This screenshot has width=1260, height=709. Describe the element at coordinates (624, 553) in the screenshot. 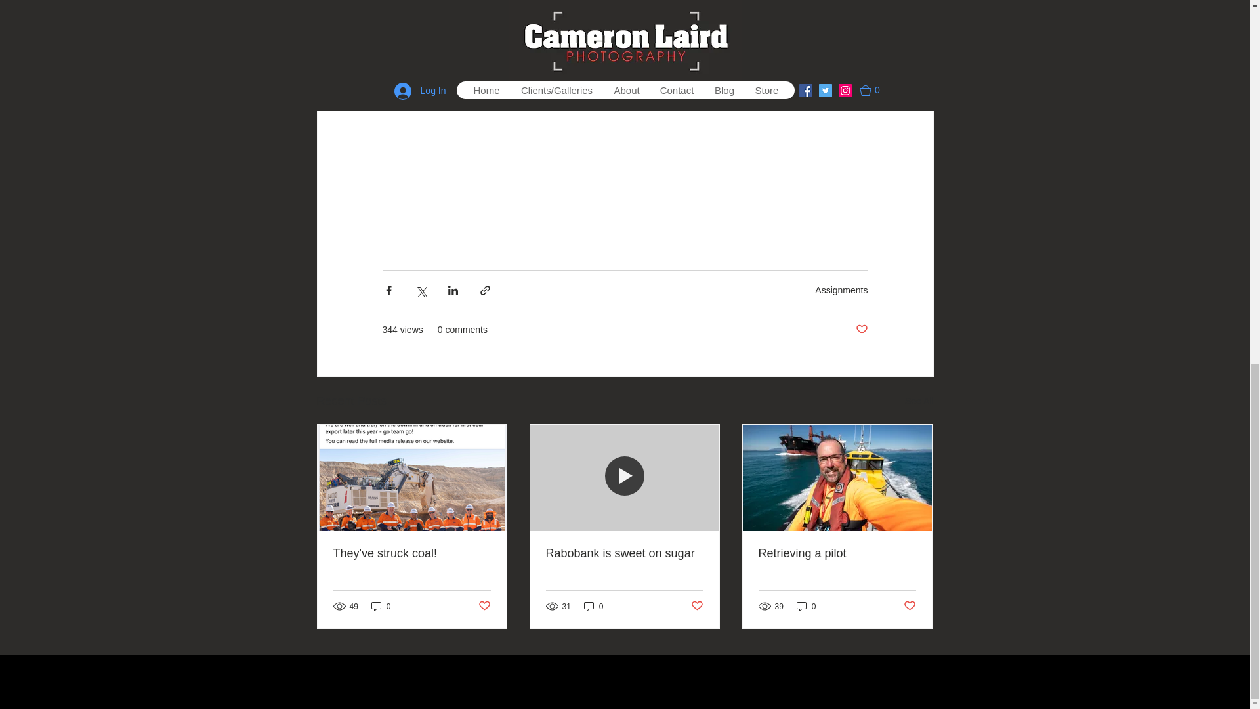

I see `Rabobank is sweet on sugar` at that location.